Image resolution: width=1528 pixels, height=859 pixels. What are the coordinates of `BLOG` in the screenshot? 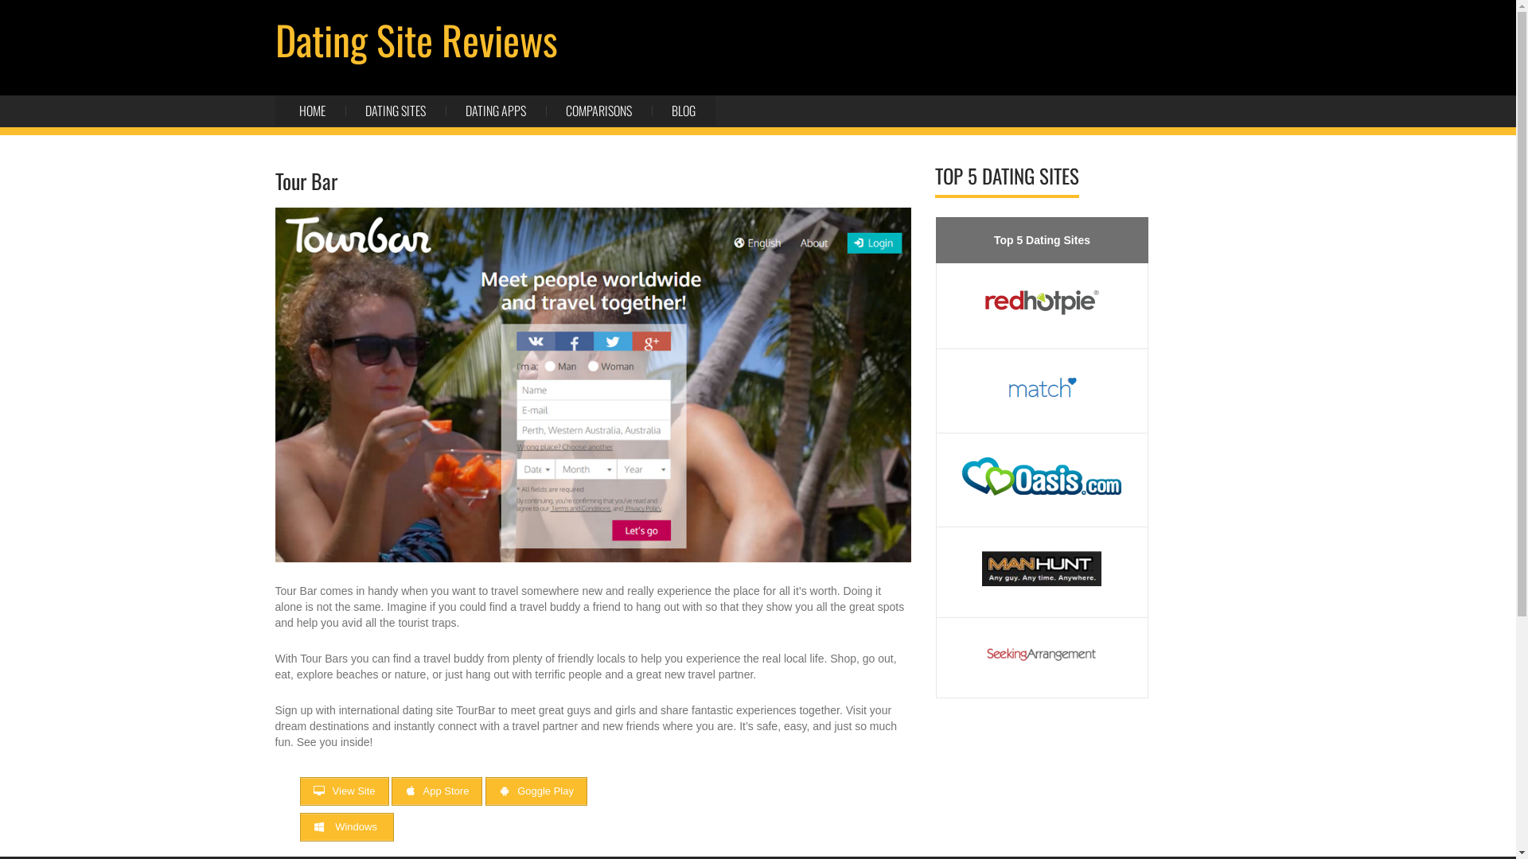 It's located at (683, 111).